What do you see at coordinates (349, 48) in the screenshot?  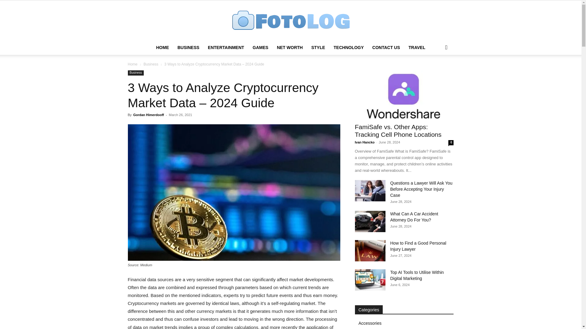 I see `TECHNOLOGY` at bounding box center [349, 48].